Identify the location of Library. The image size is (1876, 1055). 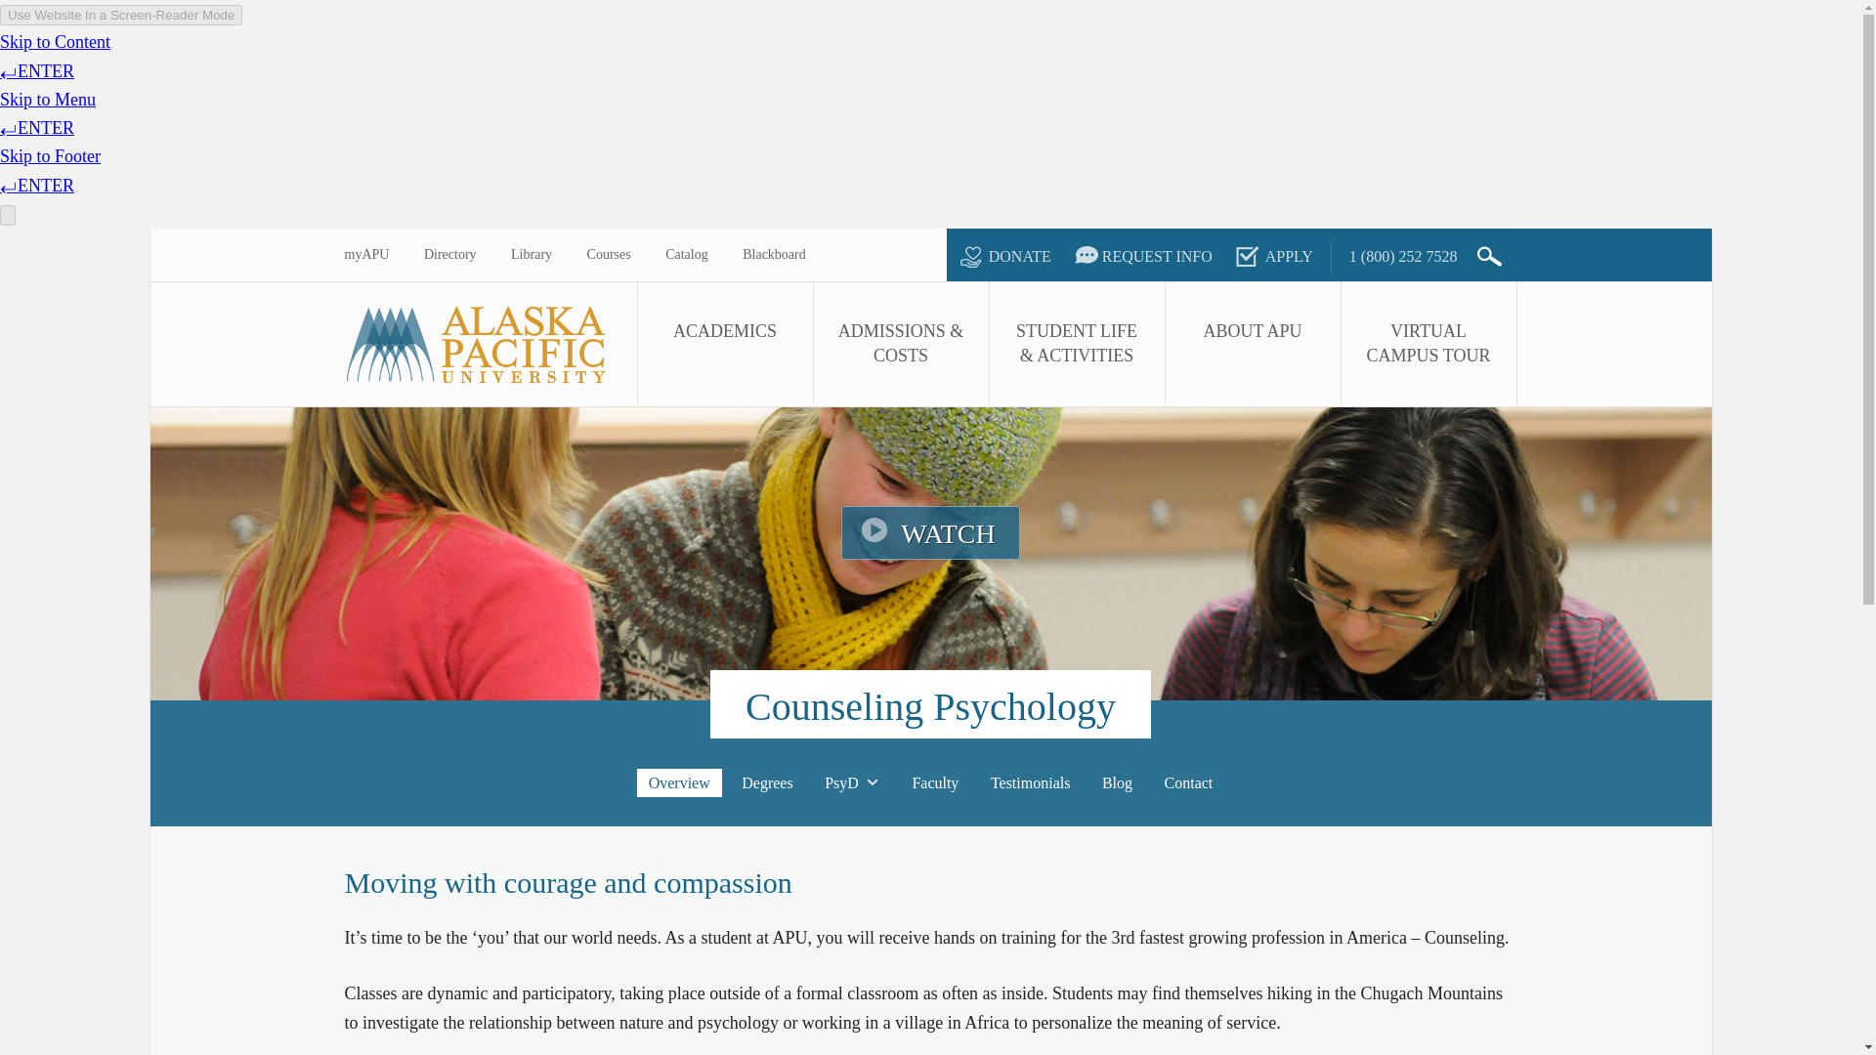
(531, 255).